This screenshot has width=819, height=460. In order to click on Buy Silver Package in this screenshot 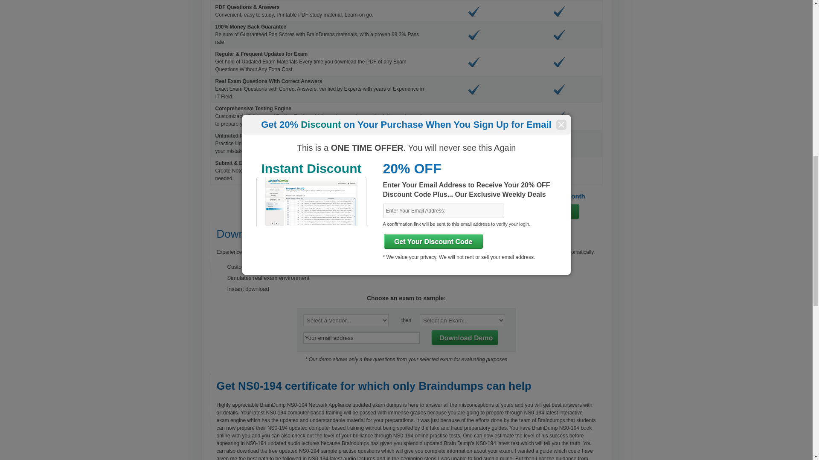, I will do `click(474, 212)`.